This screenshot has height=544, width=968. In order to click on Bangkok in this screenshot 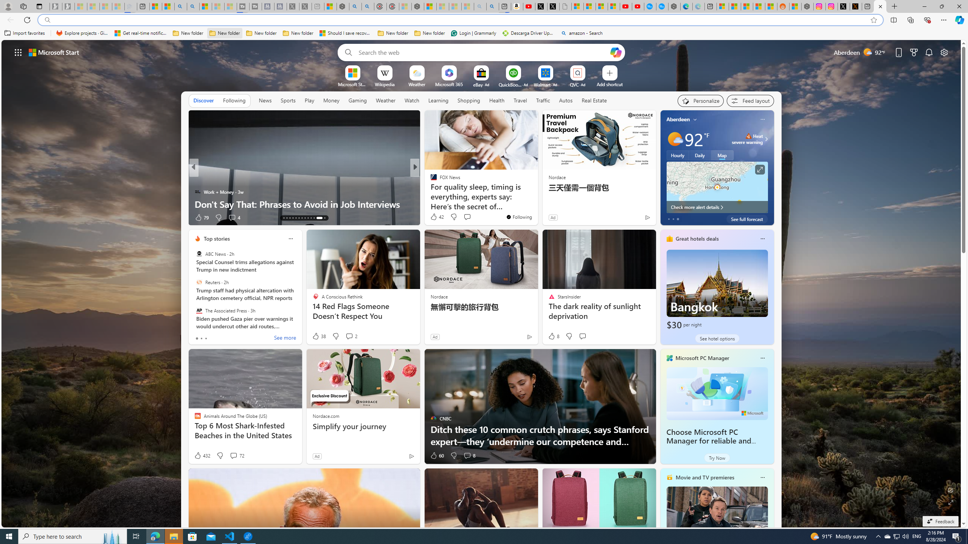, I will do `click(717, 290)`.